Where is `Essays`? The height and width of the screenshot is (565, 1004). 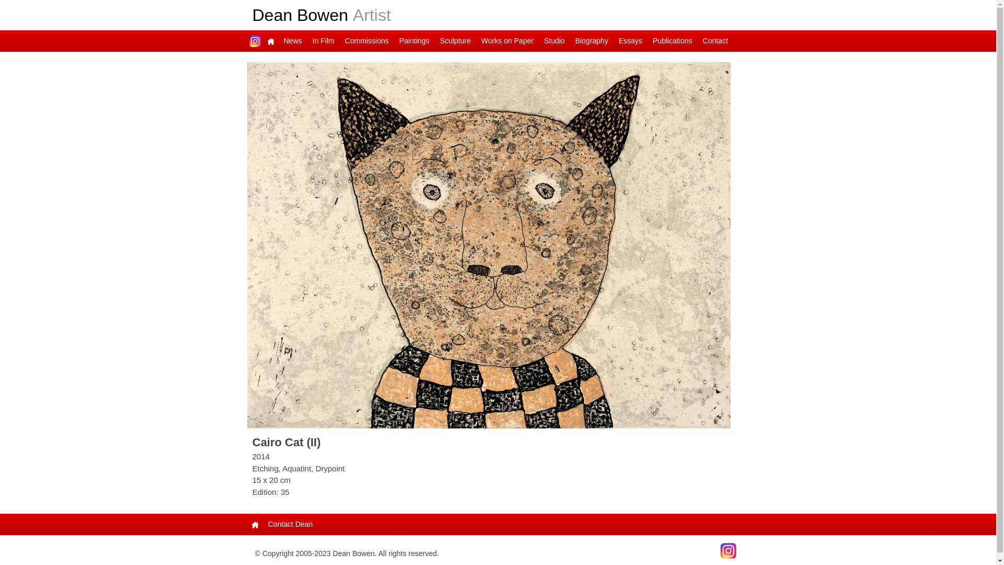 Essays is located at coordinates (631, 41).